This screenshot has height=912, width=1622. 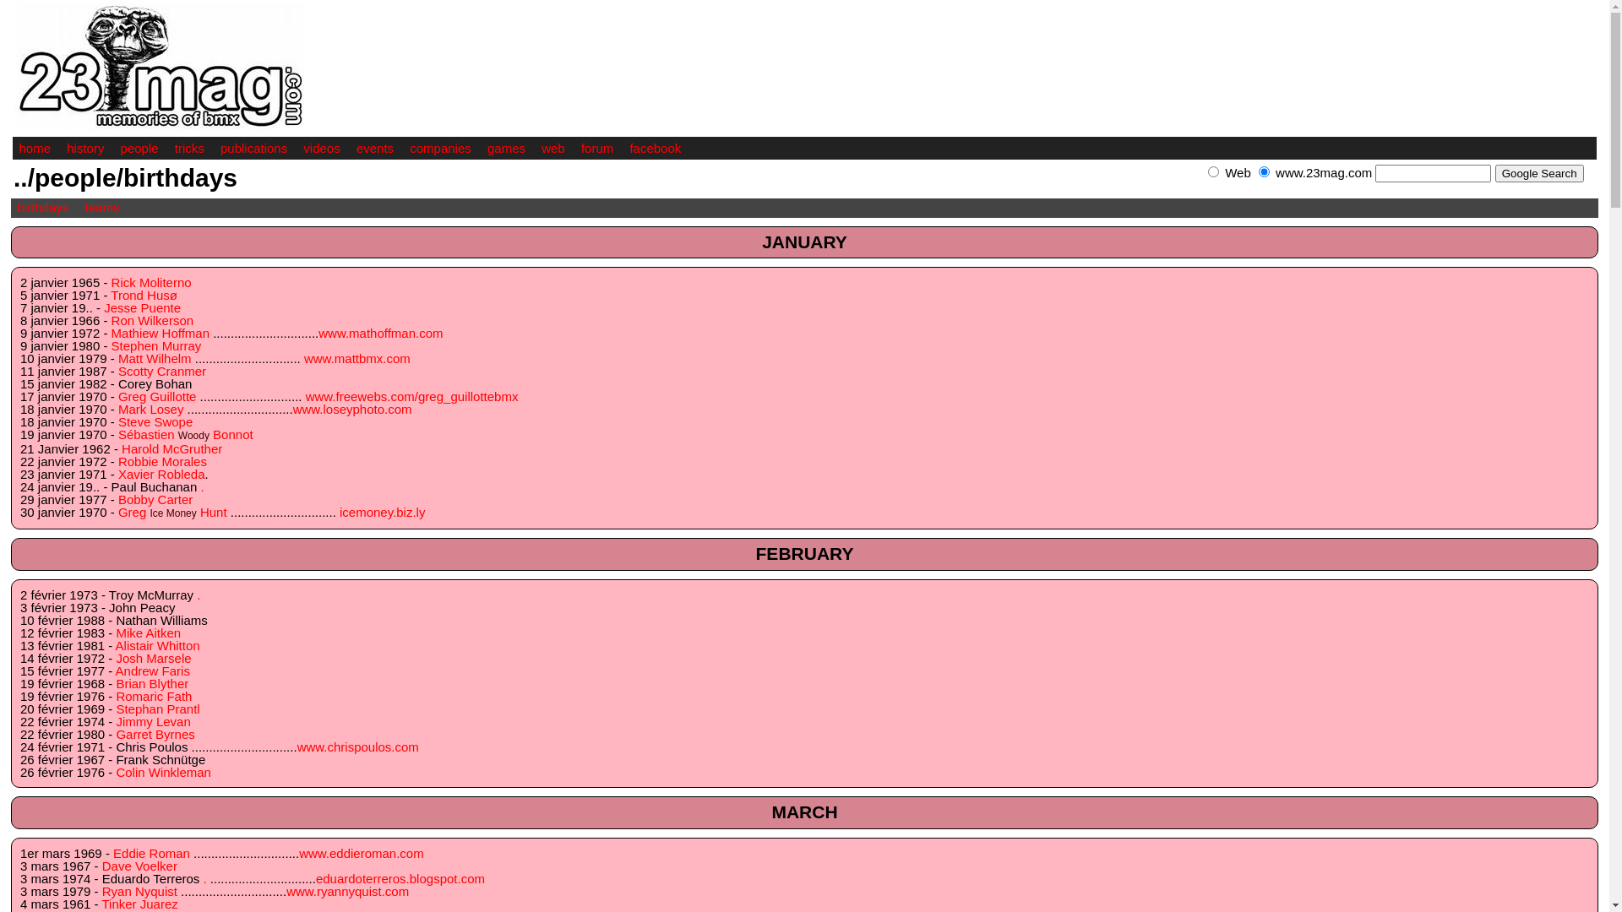 I want to click on birthdays, so click(x=42, y=208).